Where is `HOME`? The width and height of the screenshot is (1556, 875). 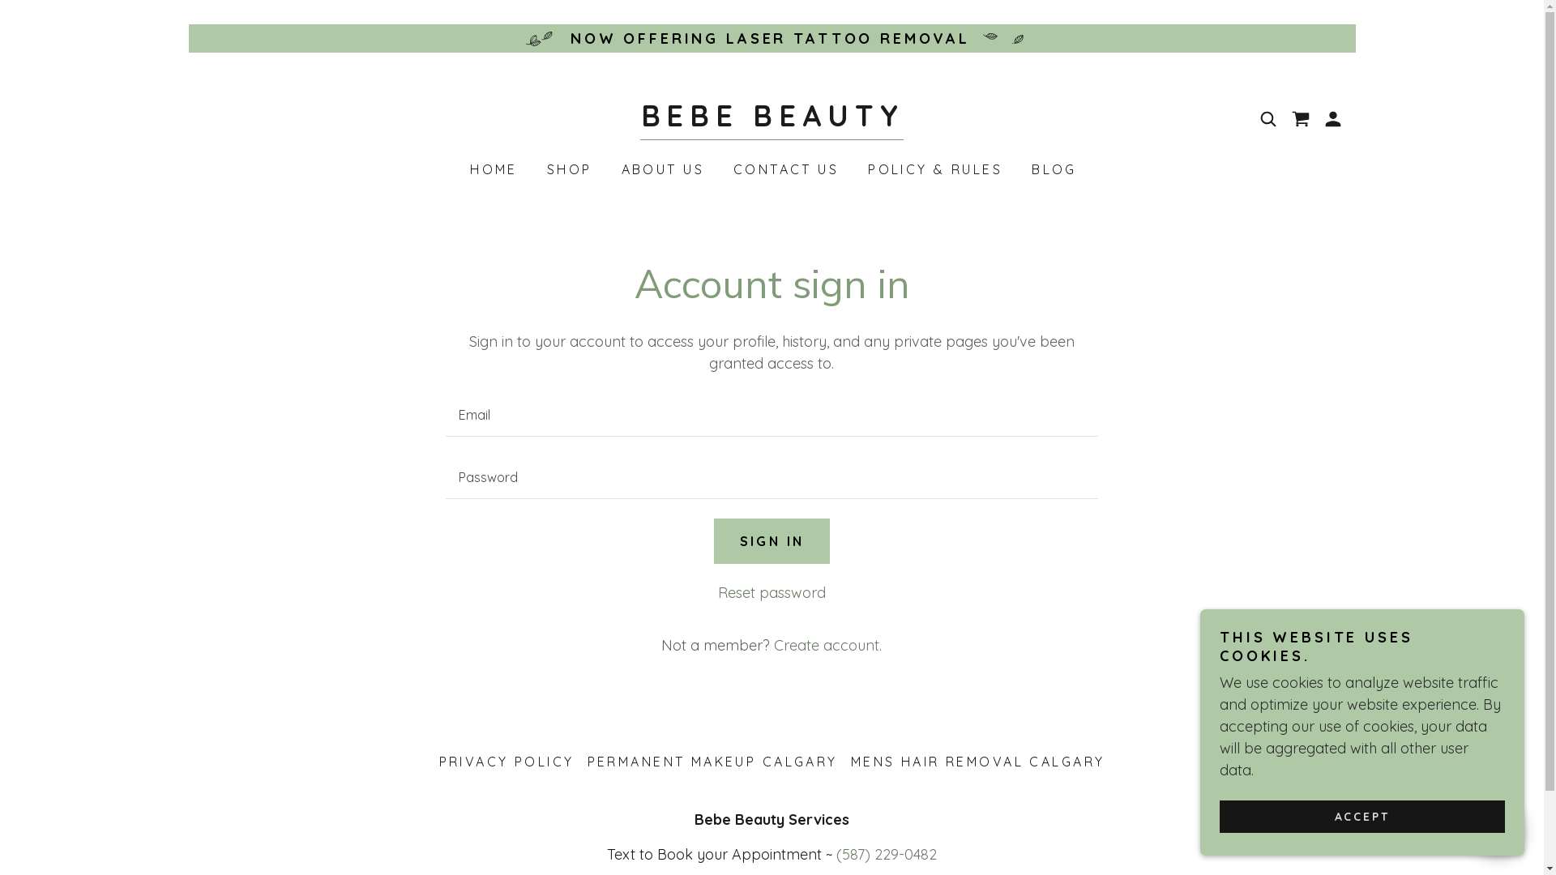 HOME is located at coordinates (493, 169).